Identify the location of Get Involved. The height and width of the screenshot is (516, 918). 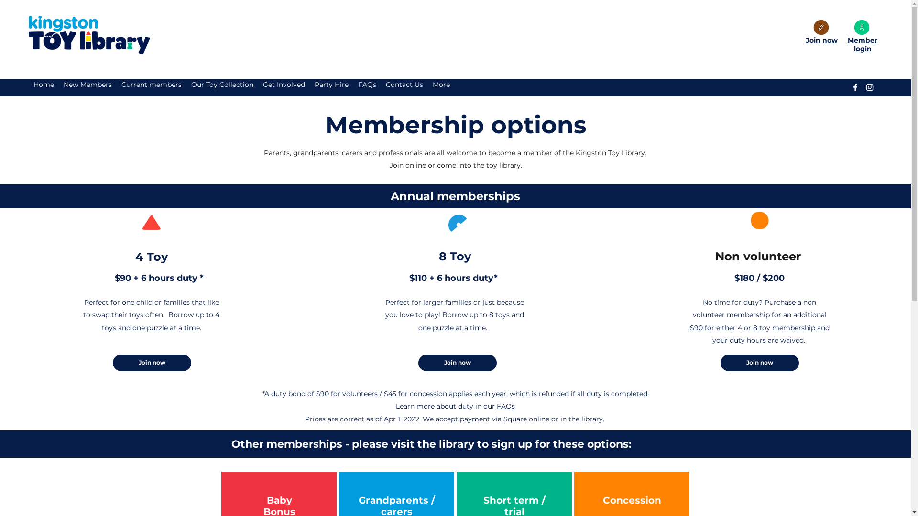
(284, 87).